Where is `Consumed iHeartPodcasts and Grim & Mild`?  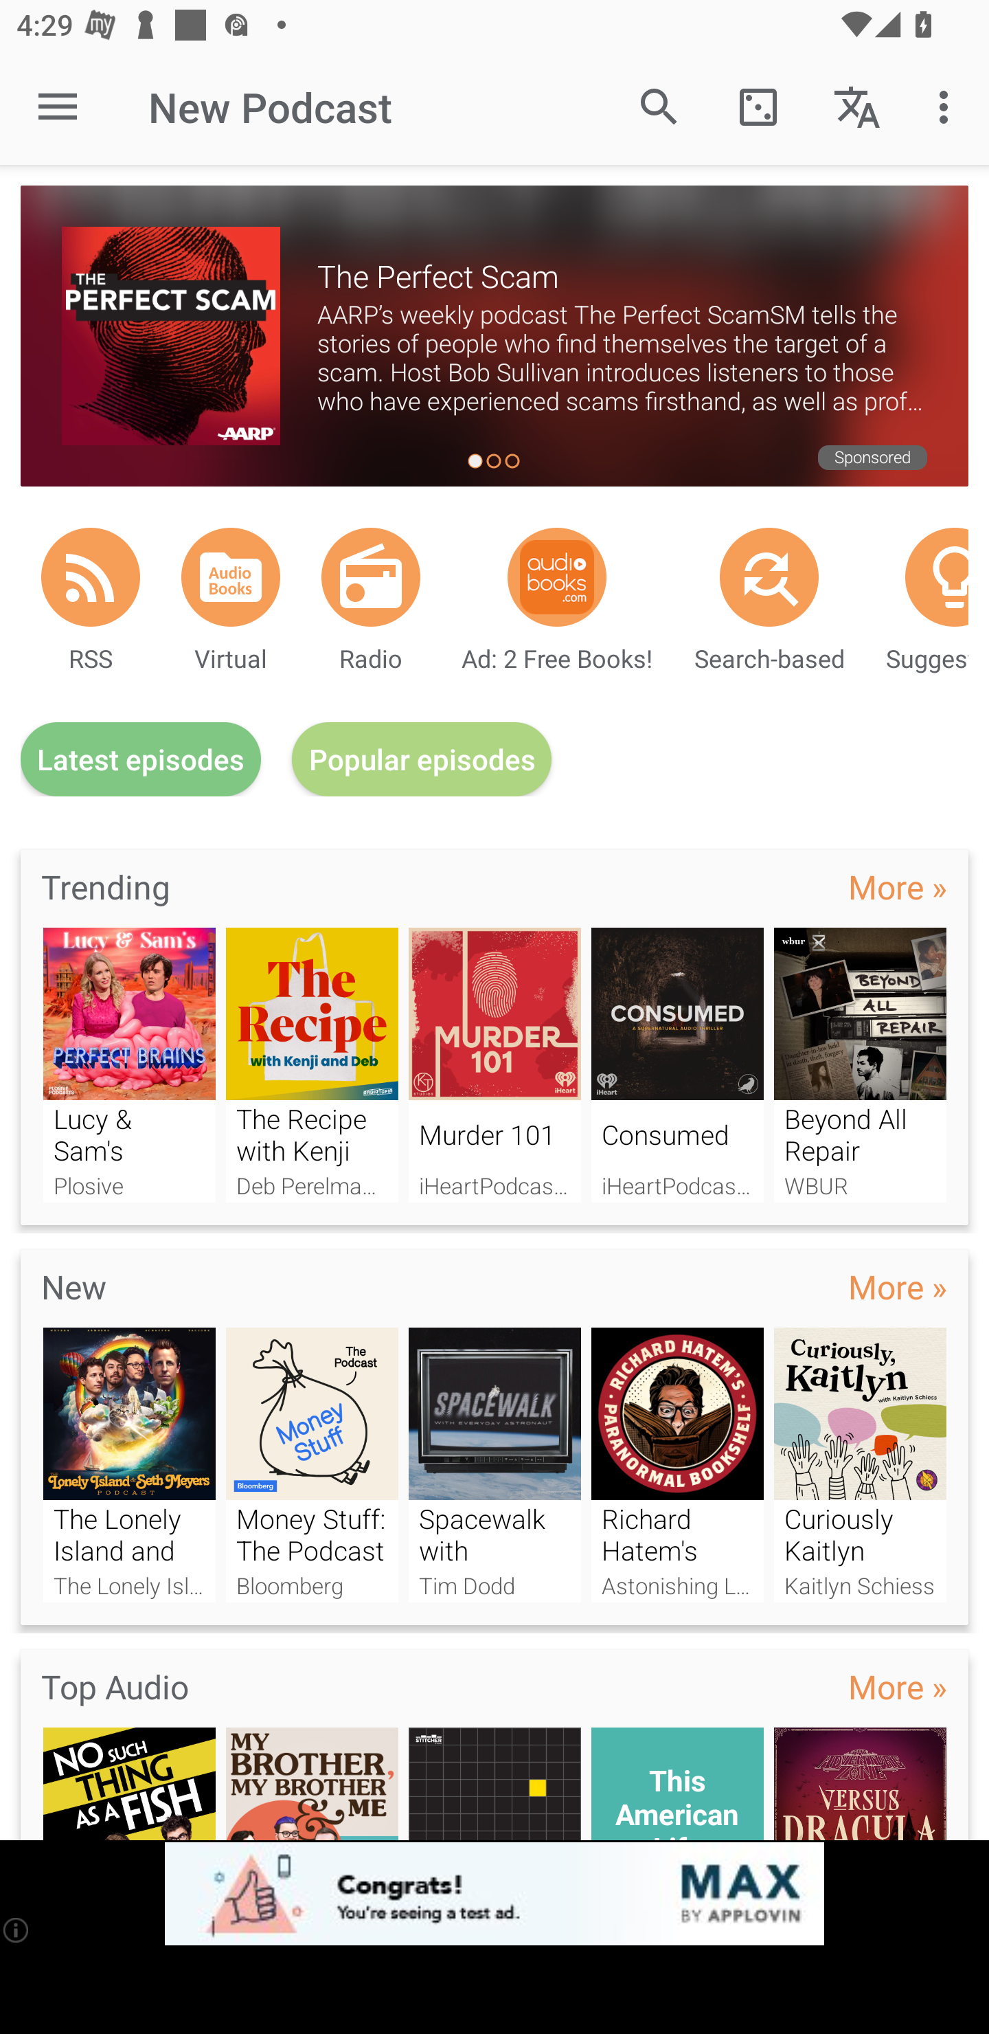 Consumed iHeartPodcasts and Grim & Mild is located at coordinates (677, 1064).